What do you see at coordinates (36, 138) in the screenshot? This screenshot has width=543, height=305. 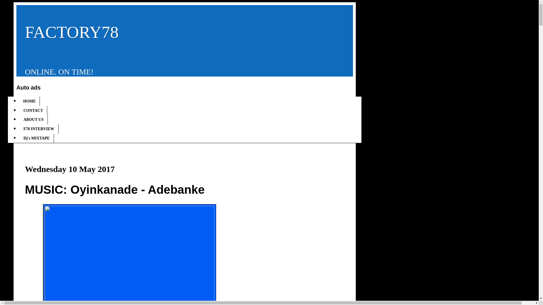 I see `Dj's MIXTAPE` at bounding box center [36, 138].